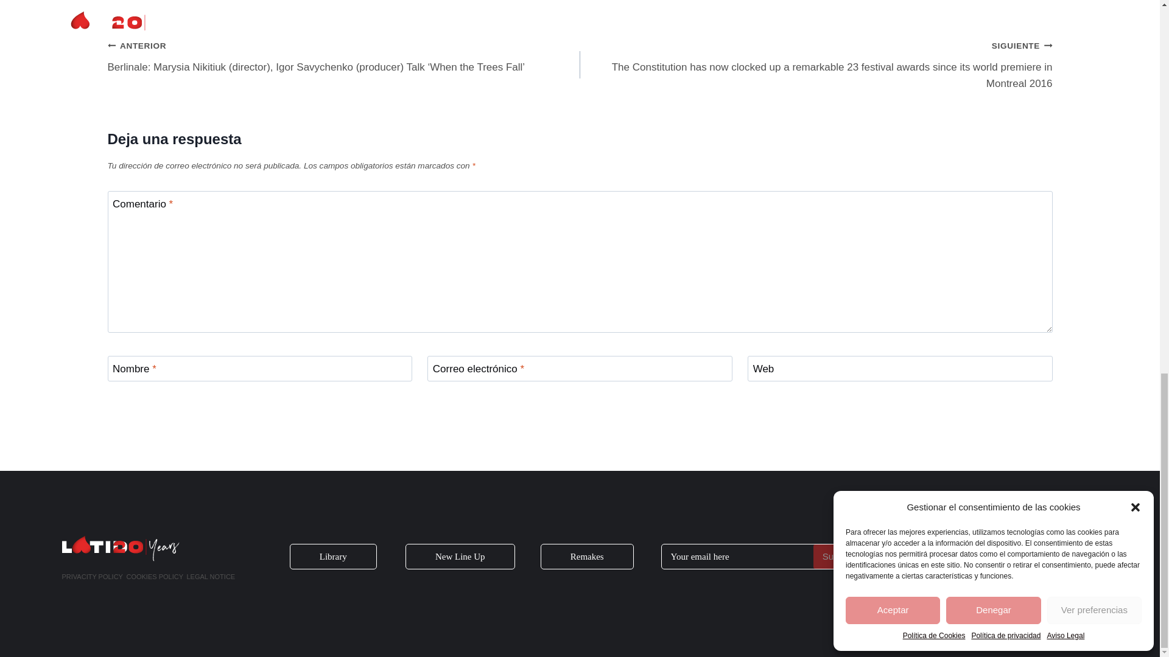 The width and height of the screenshot is (1169, 657). What do you see at coordinates (92, 577) in the screenshot?
I see `PRIVACITY POLICY` at bounding box center [92, 577].